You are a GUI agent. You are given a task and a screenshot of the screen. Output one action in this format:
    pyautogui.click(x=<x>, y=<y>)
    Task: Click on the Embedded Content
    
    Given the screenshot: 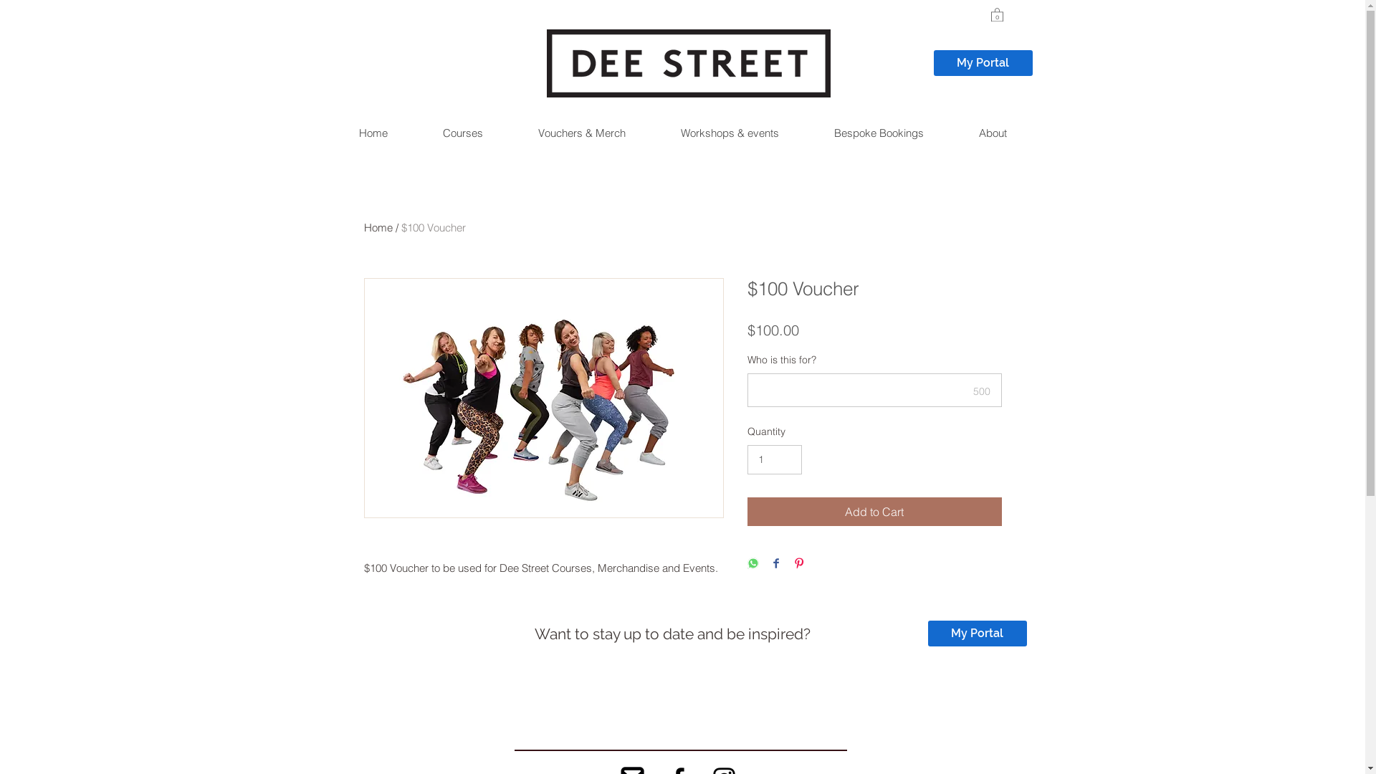 What is the action you would take?
    pyautogui.click(x=662, y=701)
    